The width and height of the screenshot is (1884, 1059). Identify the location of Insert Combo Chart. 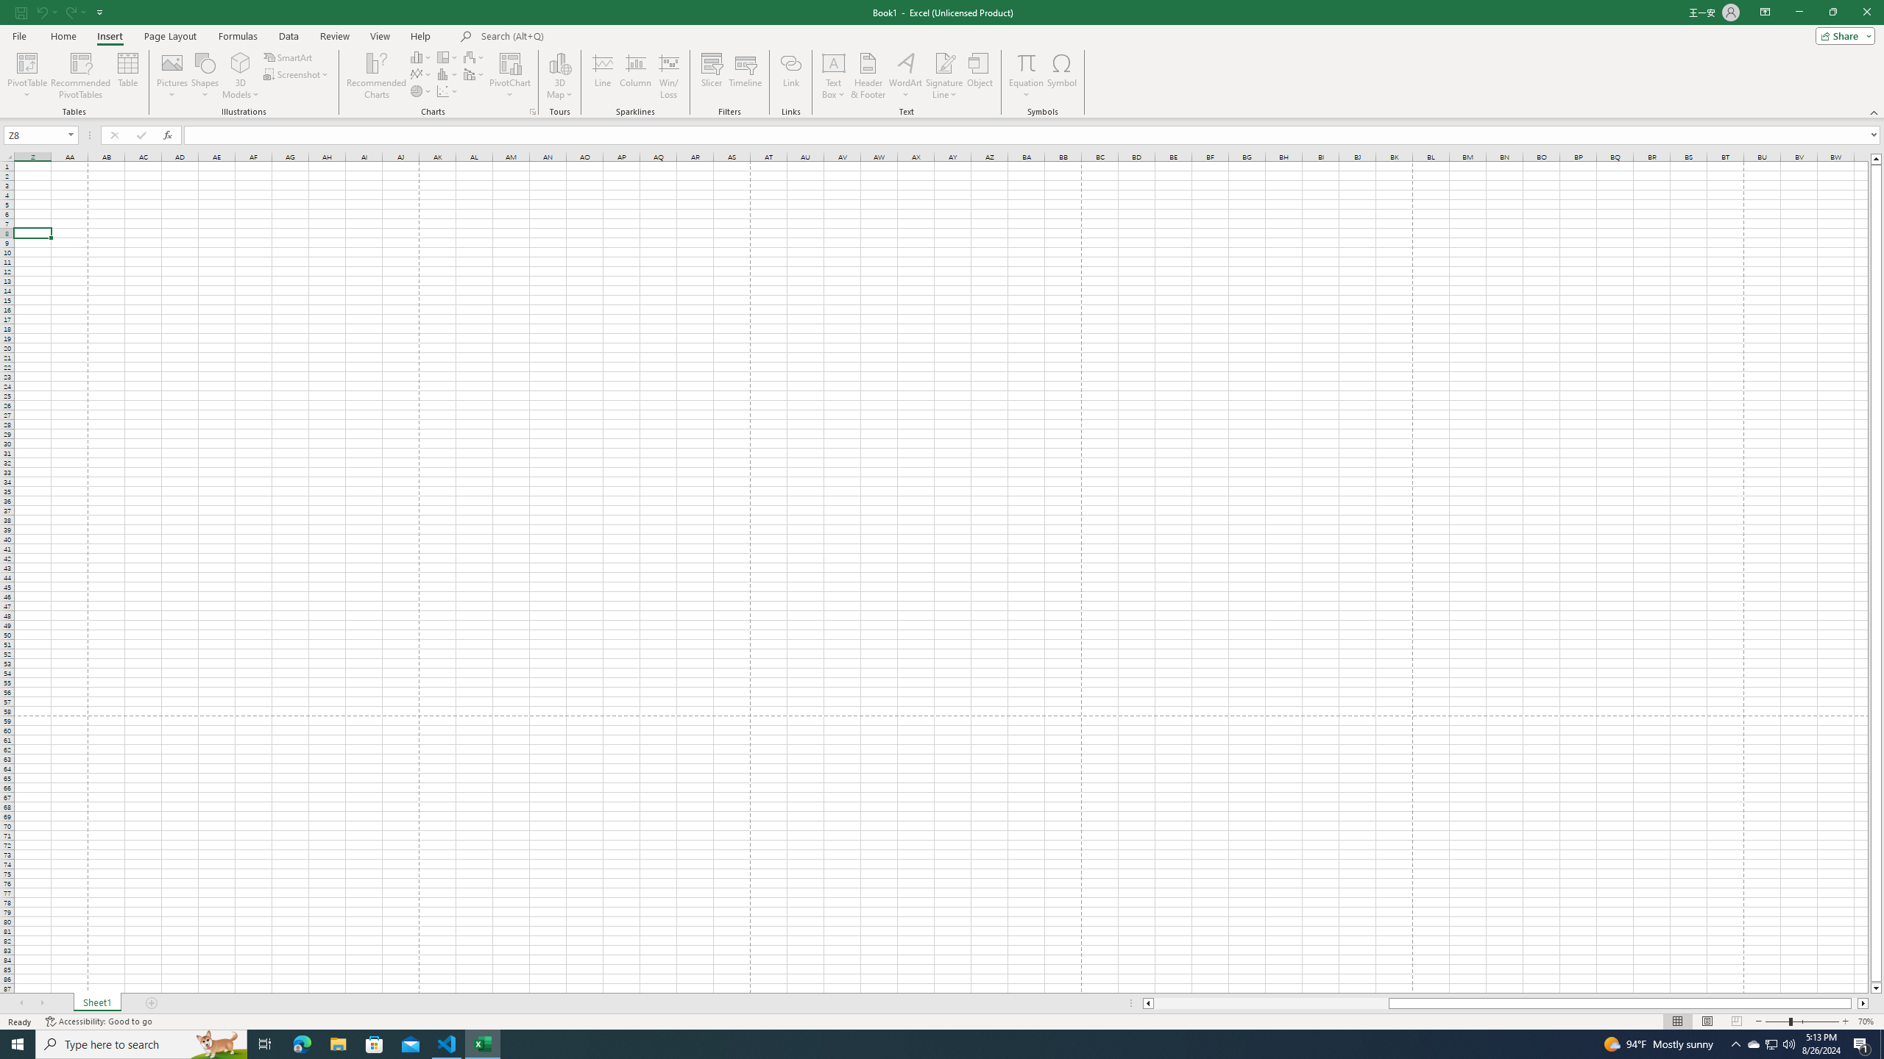
(475, 74).